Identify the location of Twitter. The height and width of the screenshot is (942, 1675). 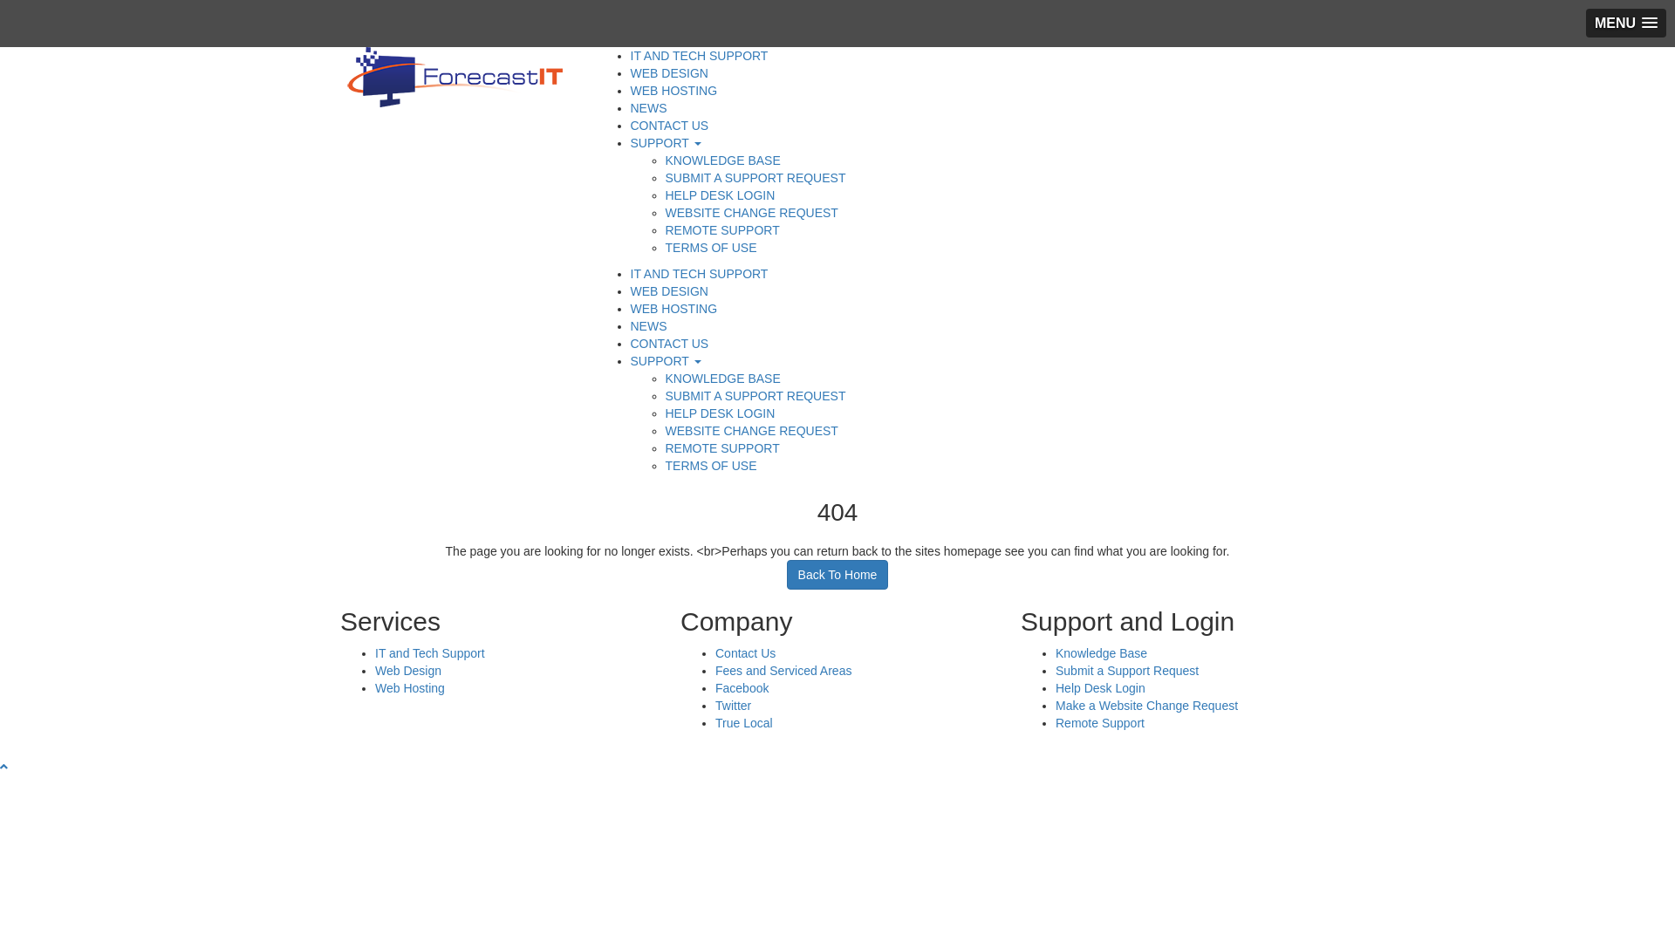
(733, 706).